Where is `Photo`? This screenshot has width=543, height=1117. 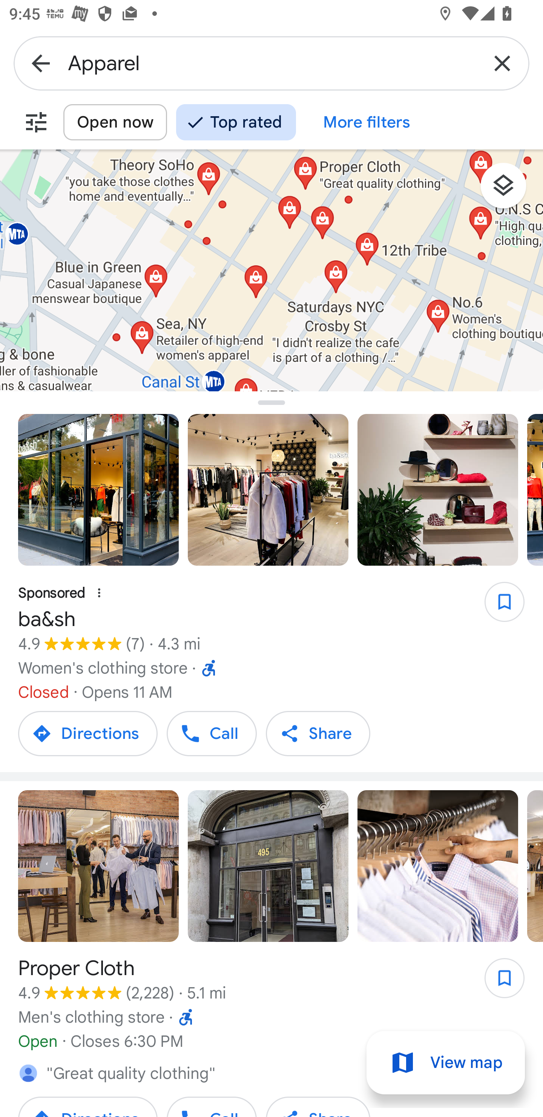 Photo is located at coordinates (268, 866).